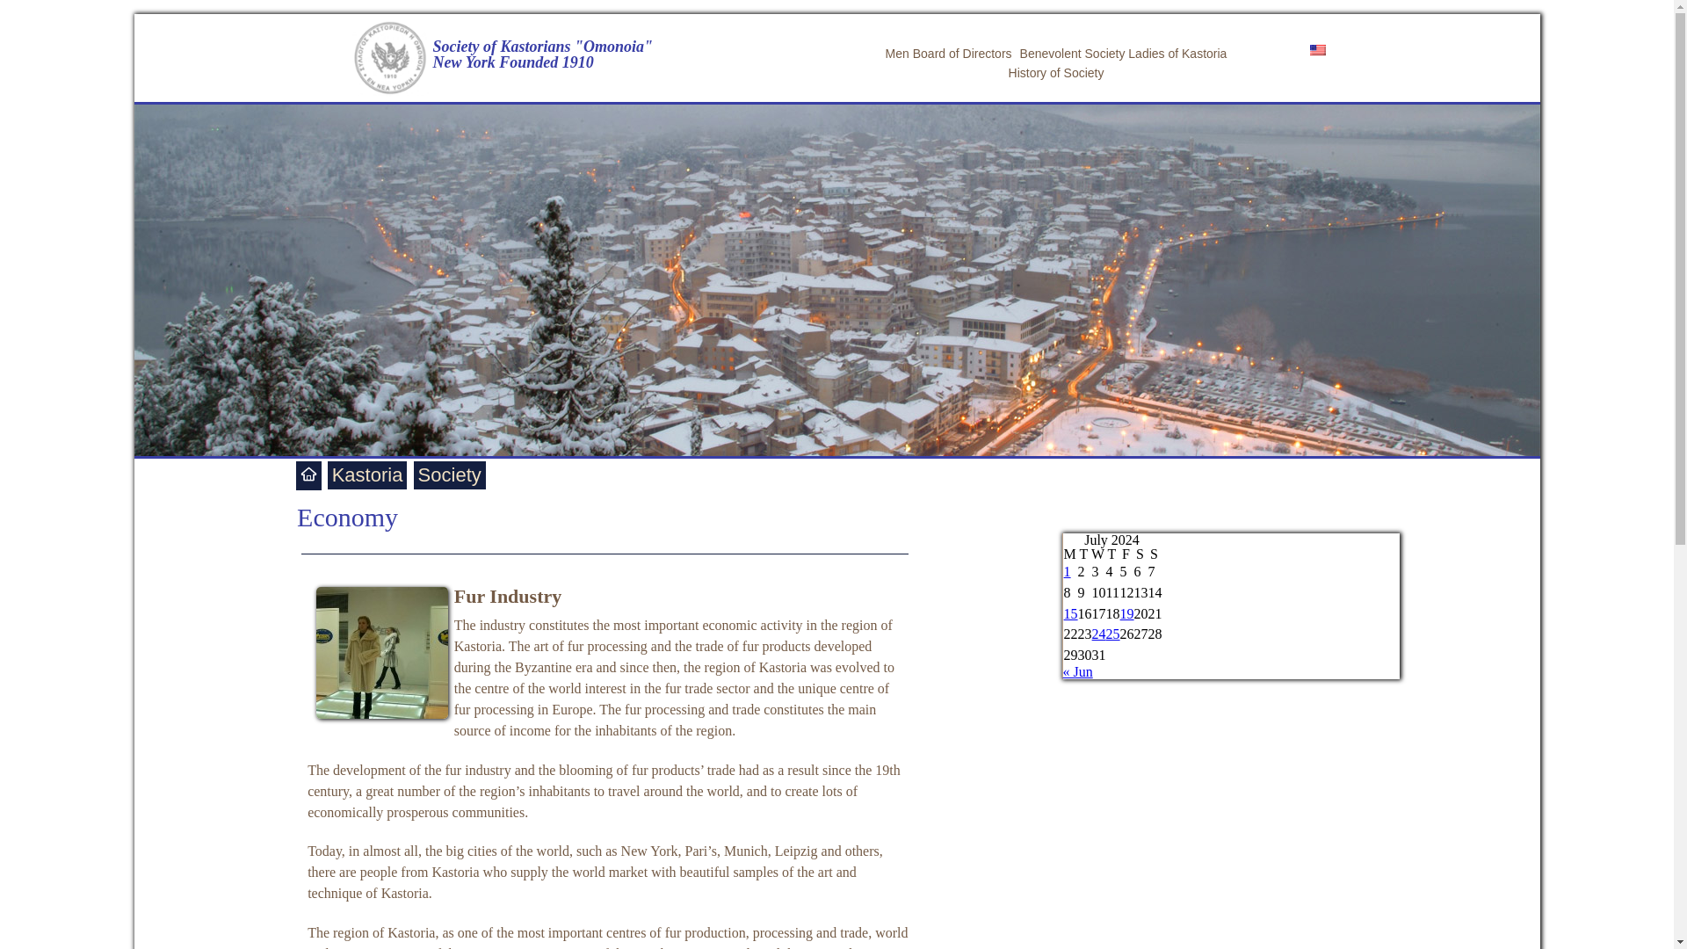  Describe the element at coordinates (1126, 613) in the screenshot. I see `19` at that location.